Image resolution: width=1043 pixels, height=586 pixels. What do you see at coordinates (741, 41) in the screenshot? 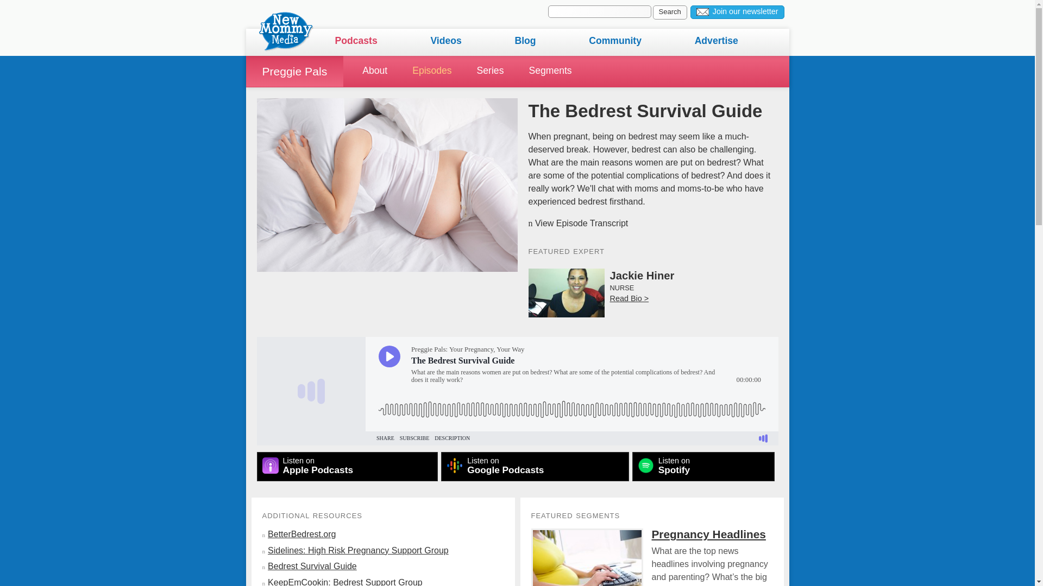
I see `Bedrest Survival Guide` at bounding box center [741, 41].